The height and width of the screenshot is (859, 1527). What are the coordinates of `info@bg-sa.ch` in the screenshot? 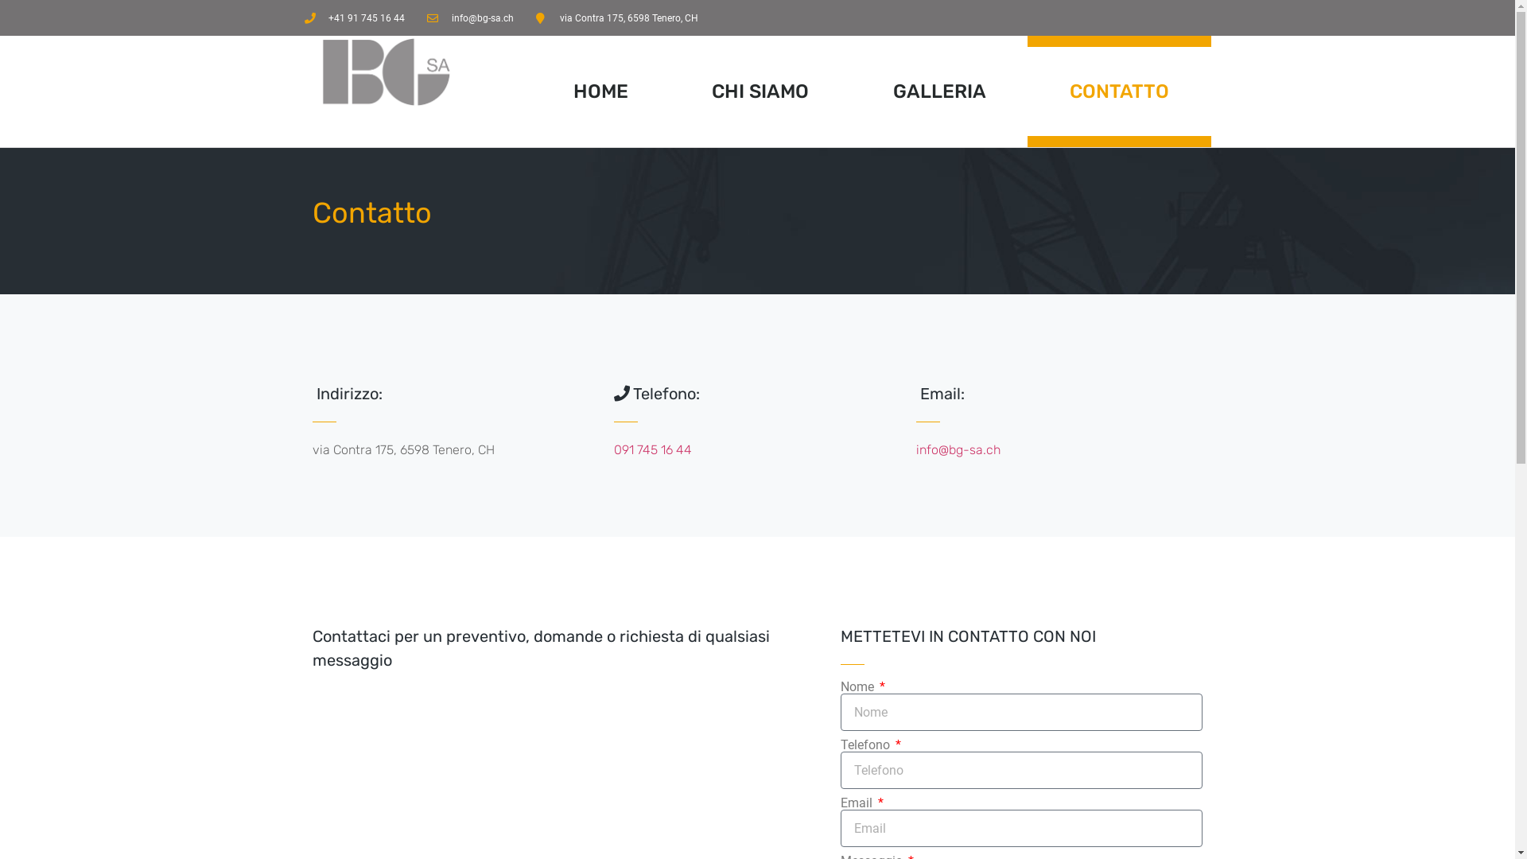 It's located at (958, 450).